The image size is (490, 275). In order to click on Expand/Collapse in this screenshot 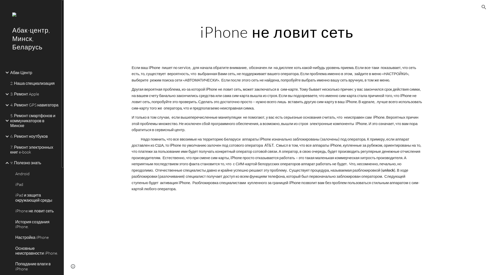, I will do `click(6, 94)`.